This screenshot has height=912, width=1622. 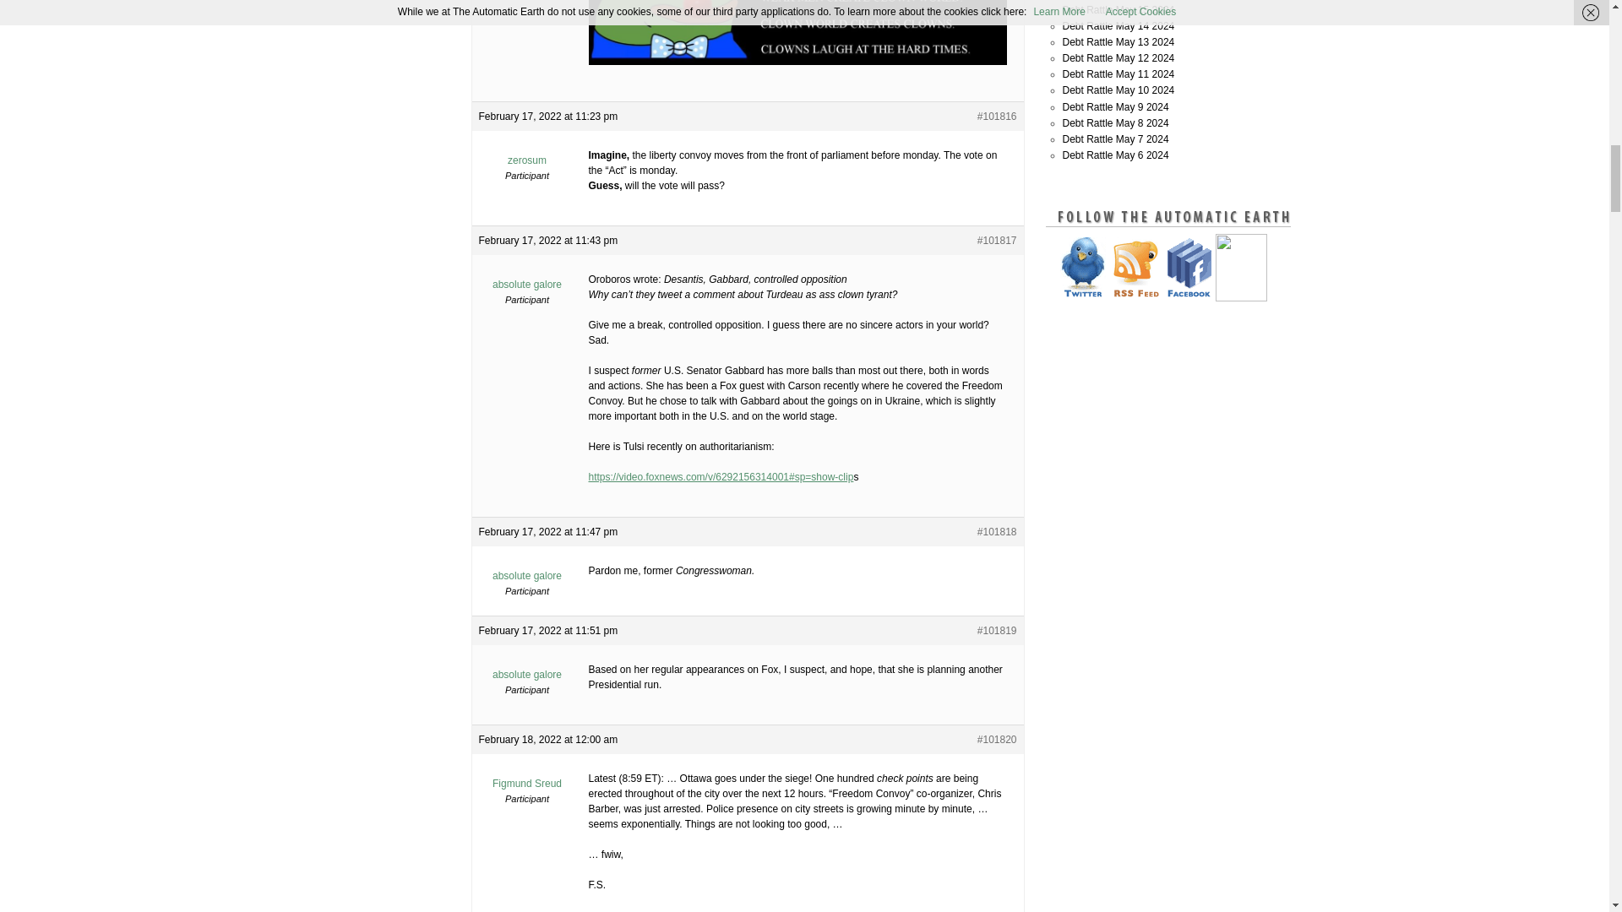 What do you see at coordinates (527, 777) in the screenshot?
I see `View Figmund Sreud's profile` at bounding box center [527, 777].